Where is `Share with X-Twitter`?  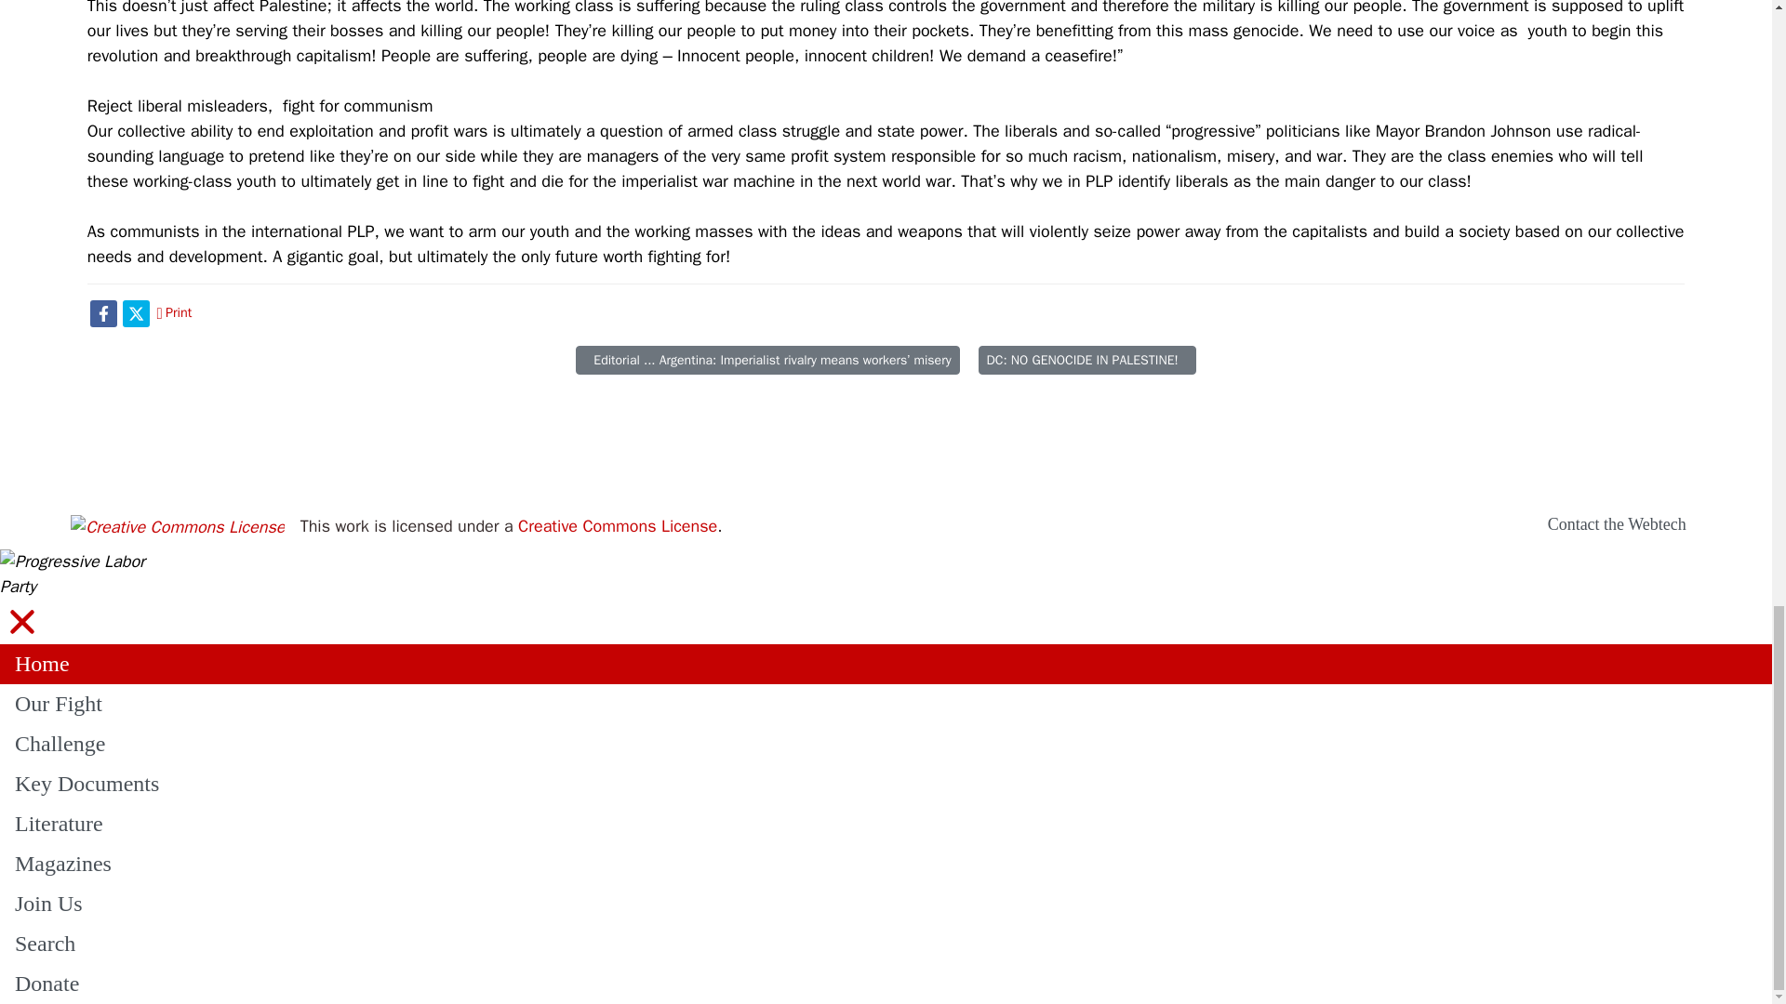
Share with X-Twitter is located at coordinates (136, 312).